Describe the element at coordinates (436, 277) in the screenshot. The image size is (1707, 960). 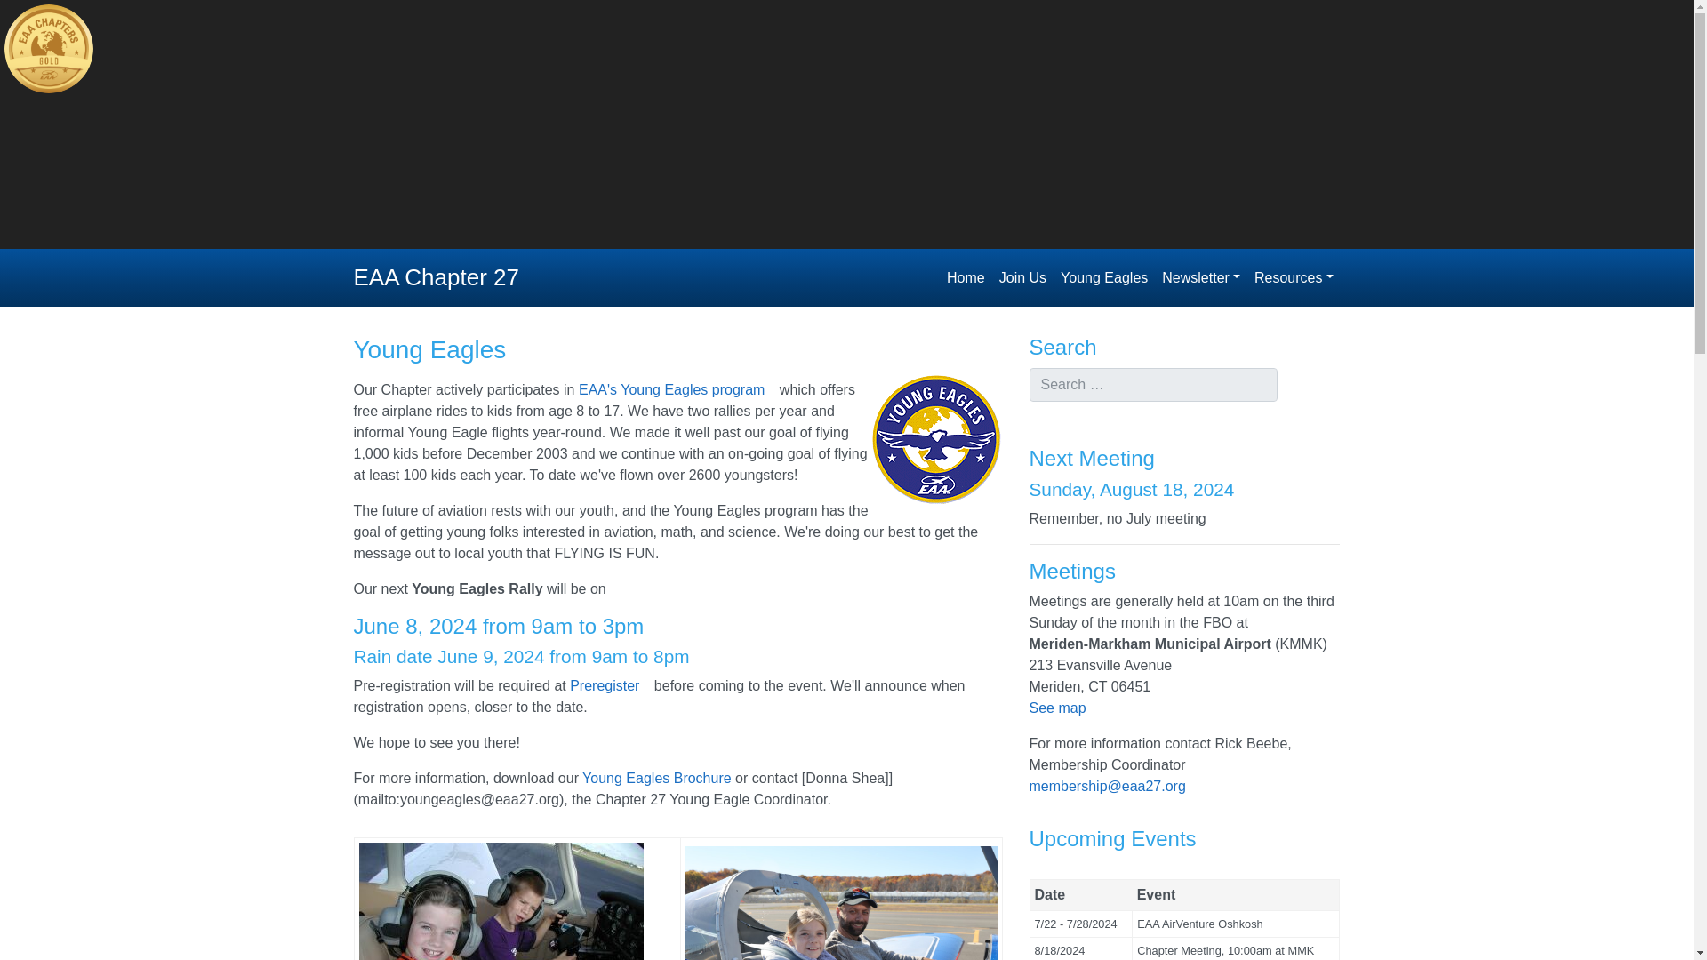
I see `EAA Chapter 27` at that location.